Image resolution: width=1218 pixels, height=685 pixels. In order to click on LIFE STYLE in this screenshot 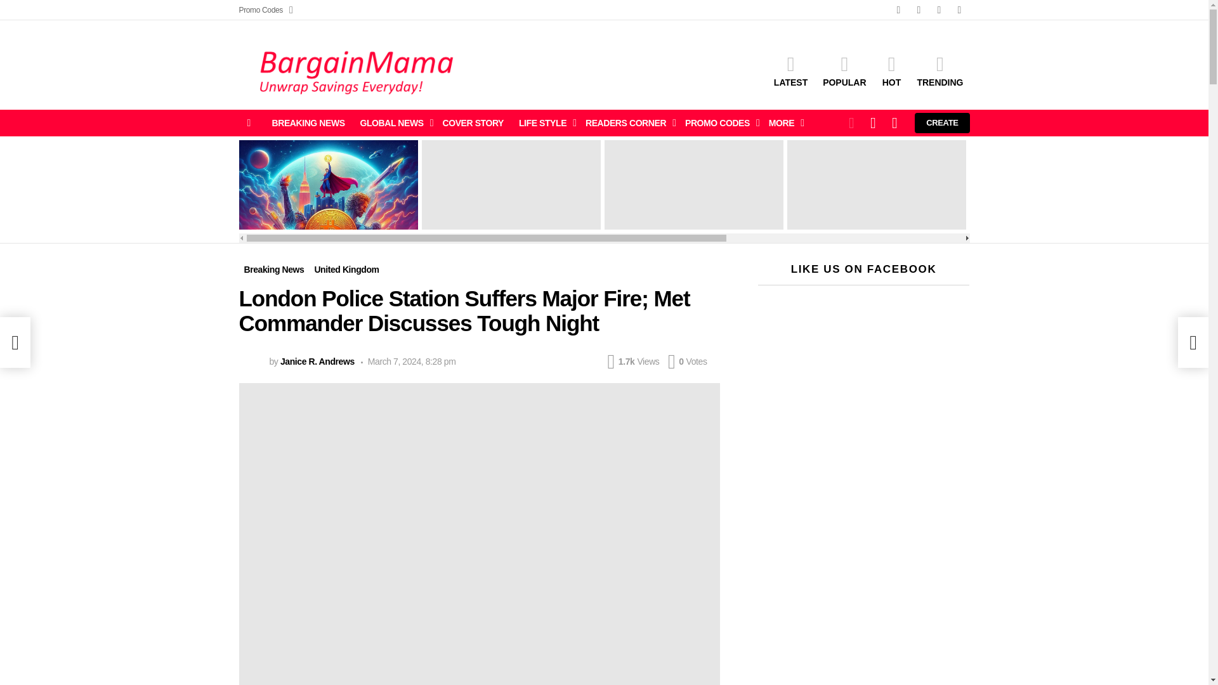, I will do `click(544, 123)`.